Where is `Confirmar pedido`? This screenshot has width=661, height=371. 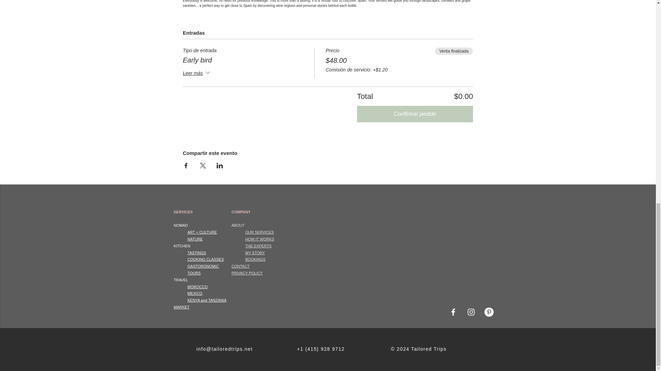
Confirmar pedido is located at coordinates (415, 114).